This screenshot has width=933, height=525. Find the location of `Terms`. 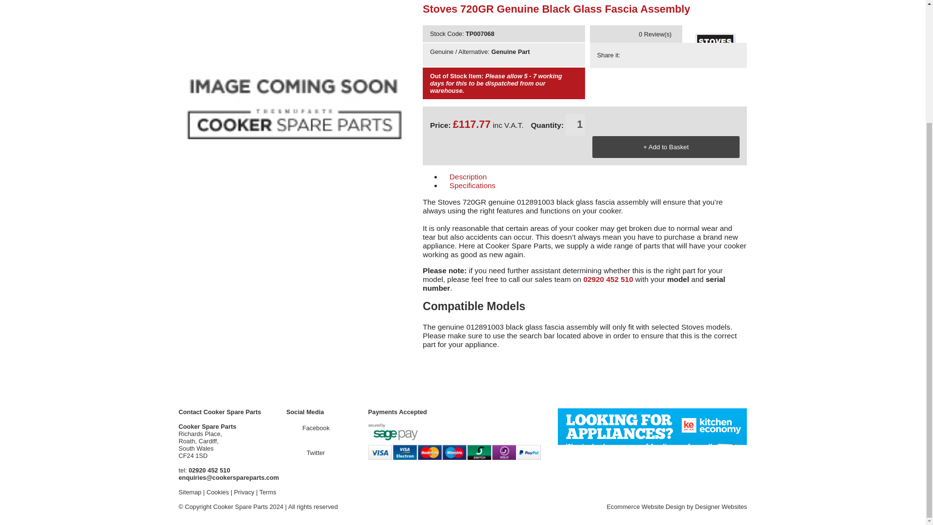

Terms is located at coordinates (267, 492).